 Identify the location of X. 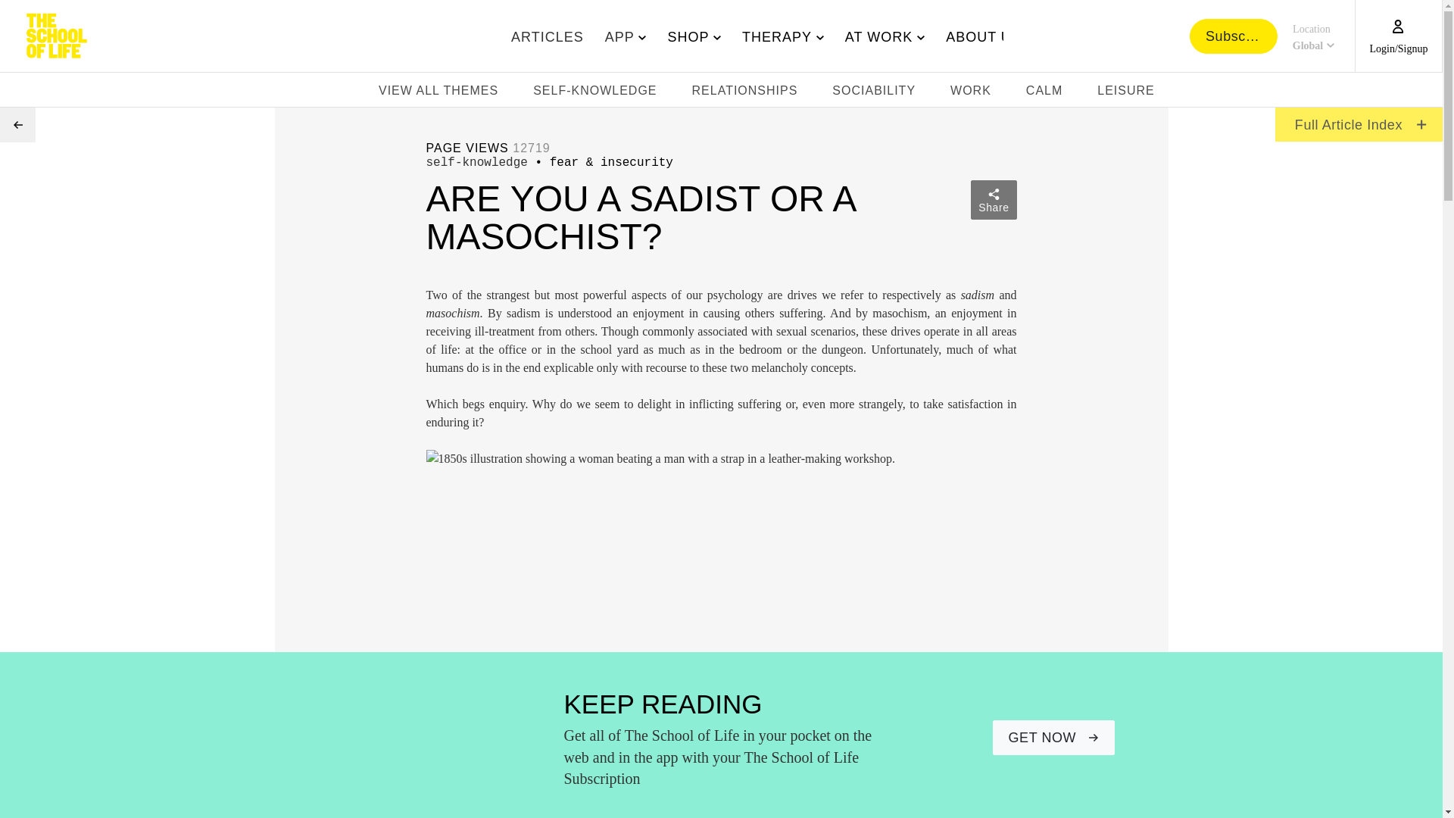
(548, 36).